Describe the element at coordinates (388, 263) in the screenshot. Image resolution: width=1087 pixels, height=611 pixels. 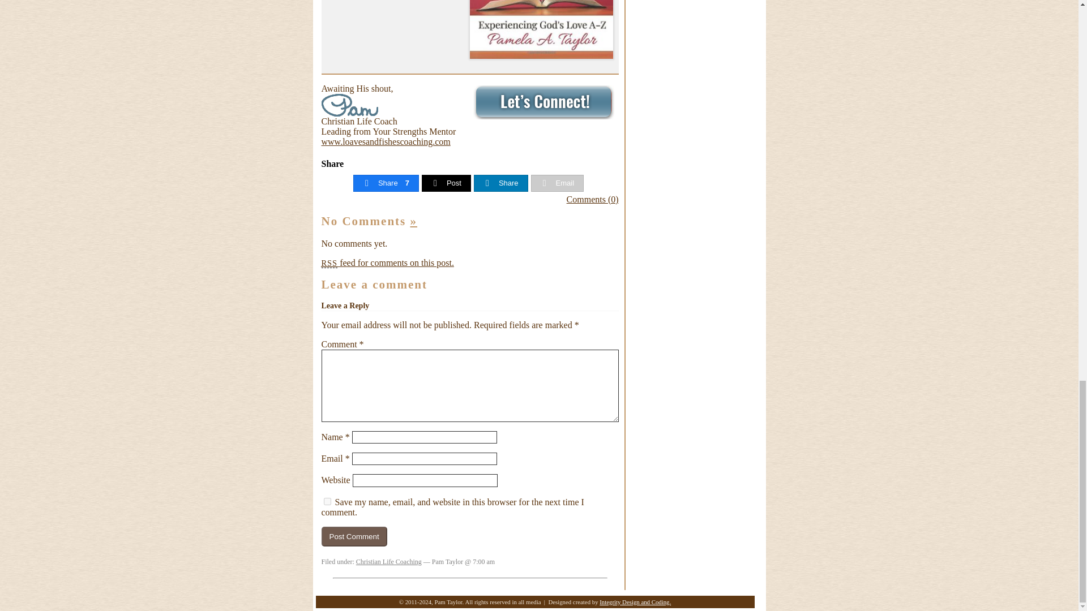
I see `RSS feed for comments on this post.` at that location.